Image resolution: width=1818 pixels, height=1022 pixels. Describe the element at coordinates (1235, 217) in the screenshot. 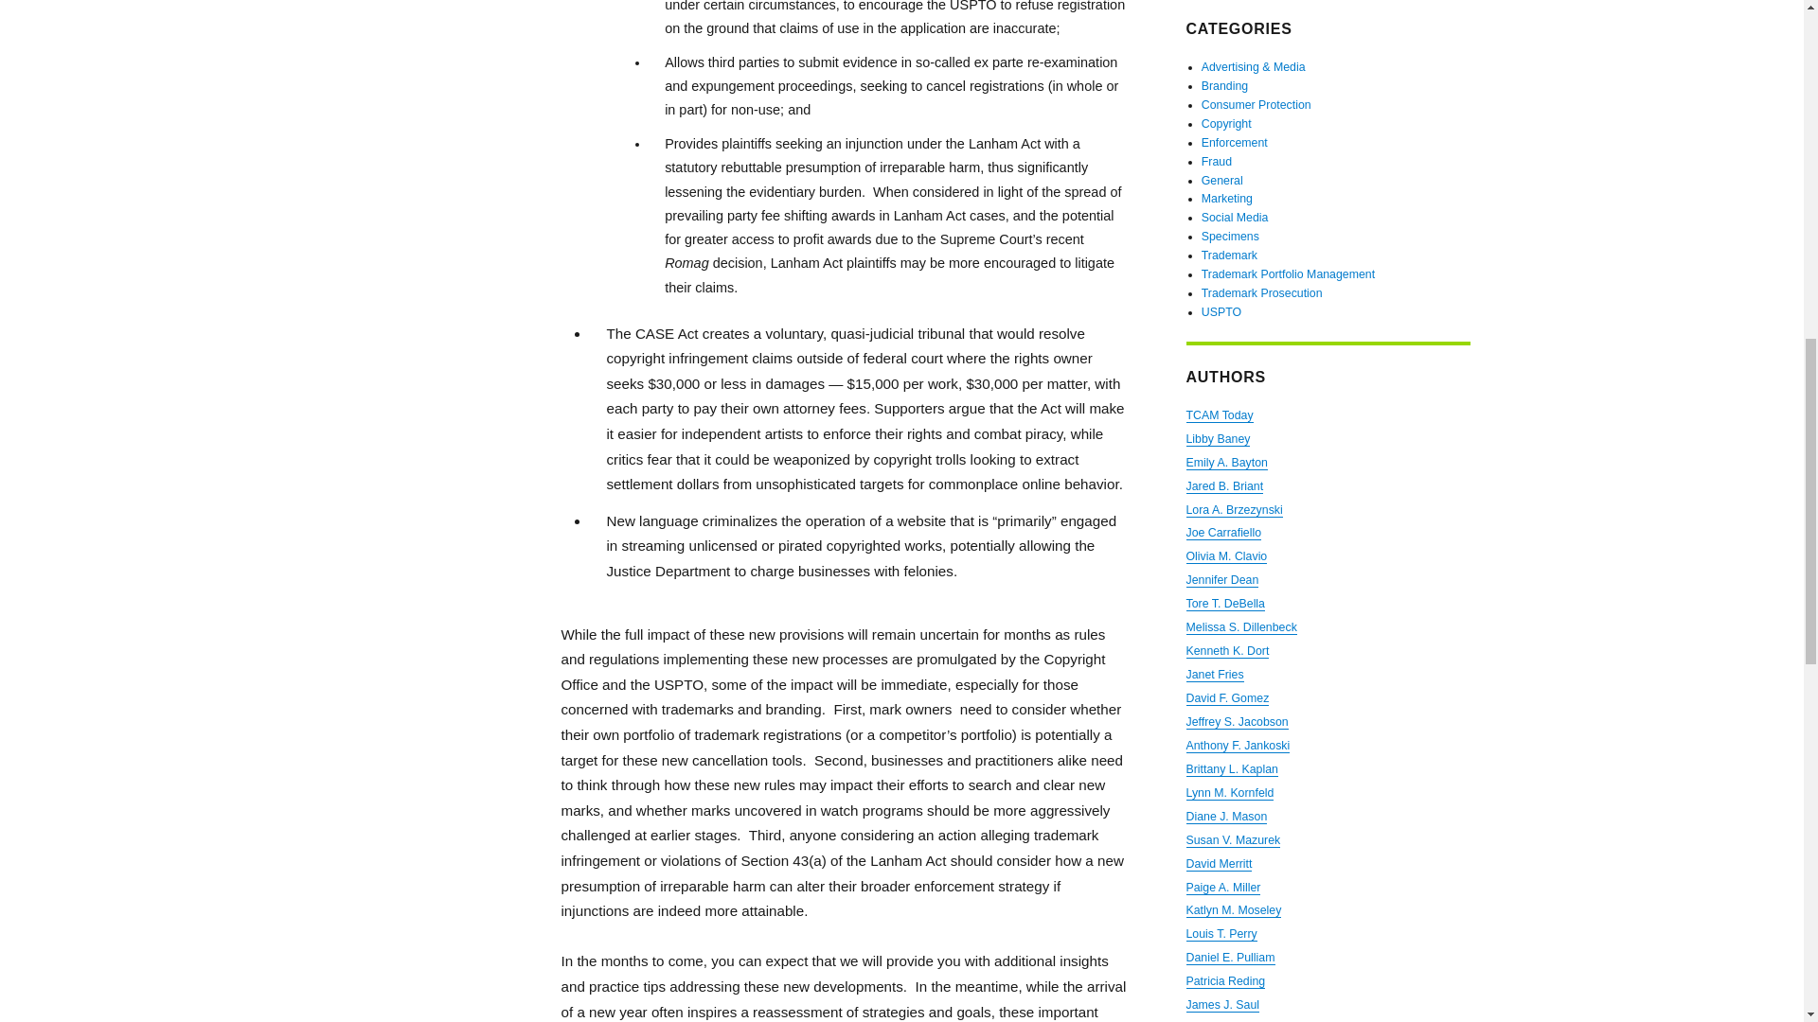

I see `Social Media` at that location.